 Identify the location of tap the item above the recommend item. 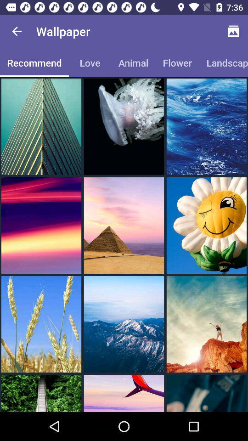
(17, 31).